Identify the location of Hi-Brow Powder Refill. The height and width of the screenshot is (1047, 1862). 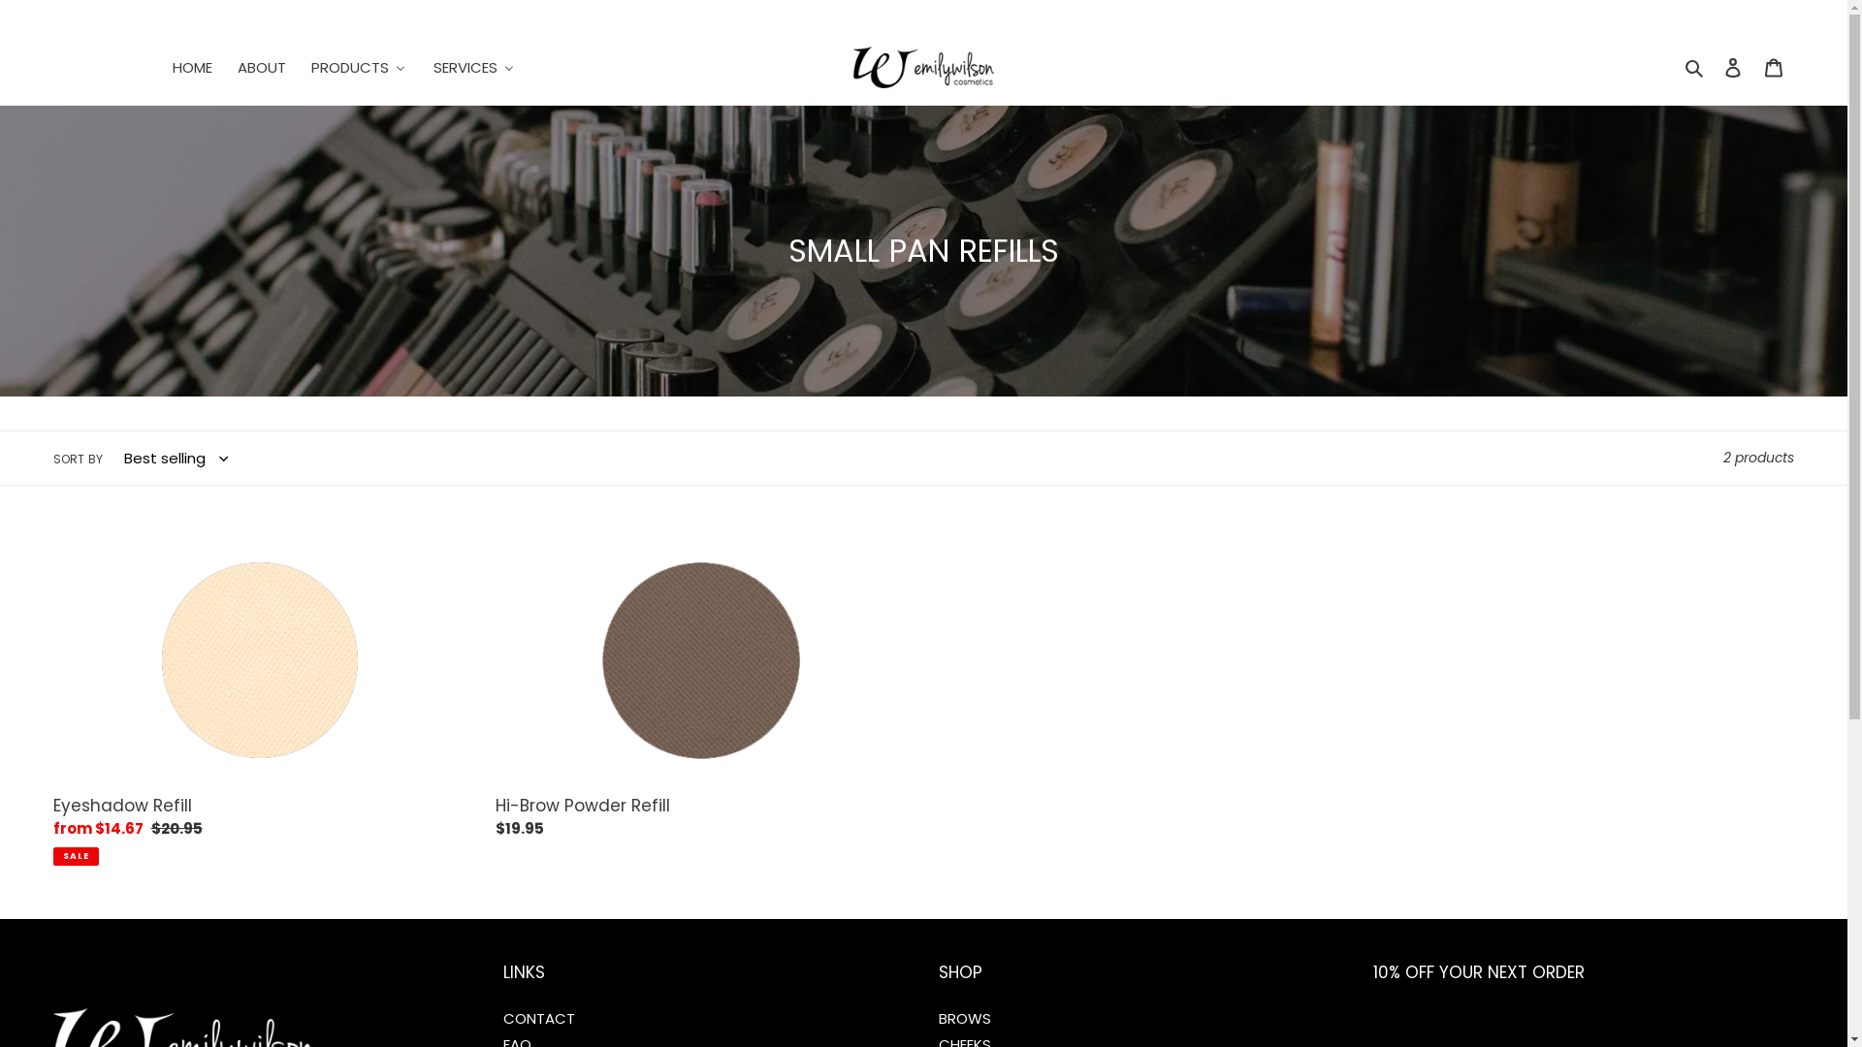
(702, 693).